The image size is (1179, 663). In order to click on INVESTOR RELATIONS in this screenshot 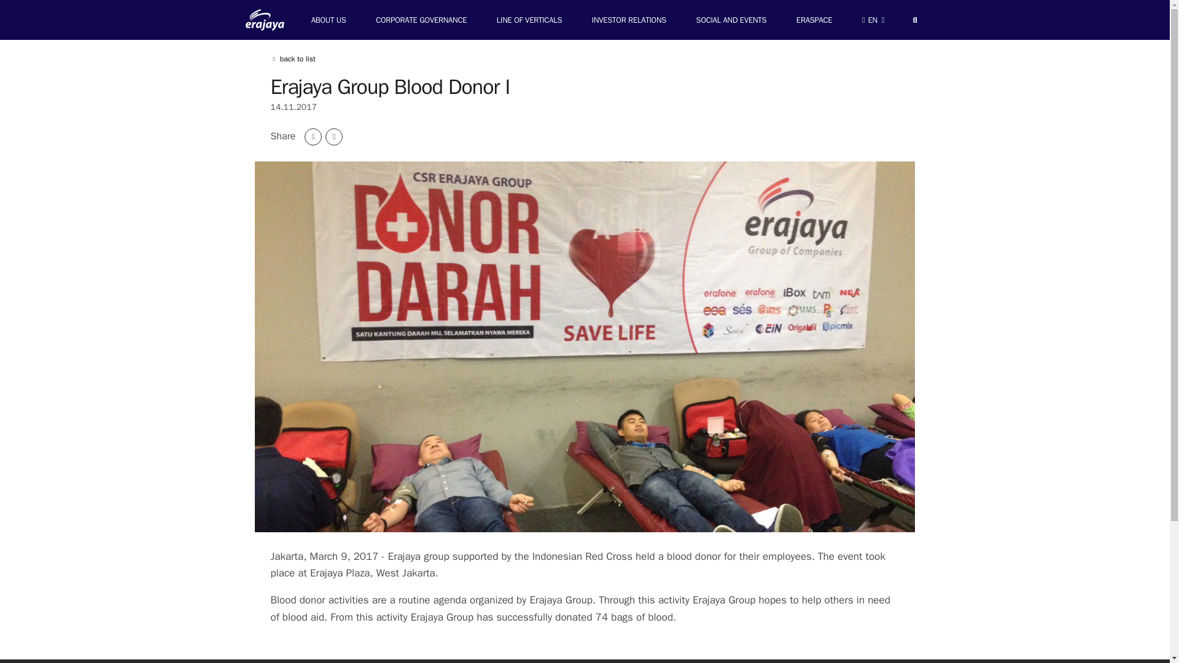, I will do `click(629, 20)`.